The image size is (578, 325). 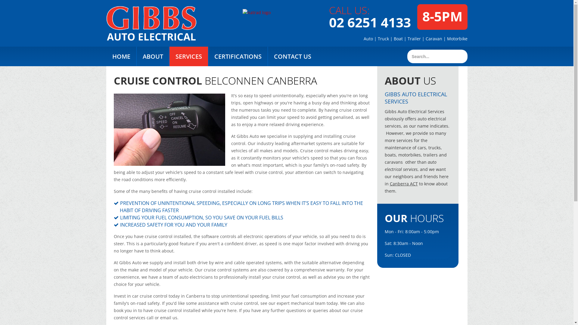 I want to click on CONTACT US, so click(x=293, y=57).